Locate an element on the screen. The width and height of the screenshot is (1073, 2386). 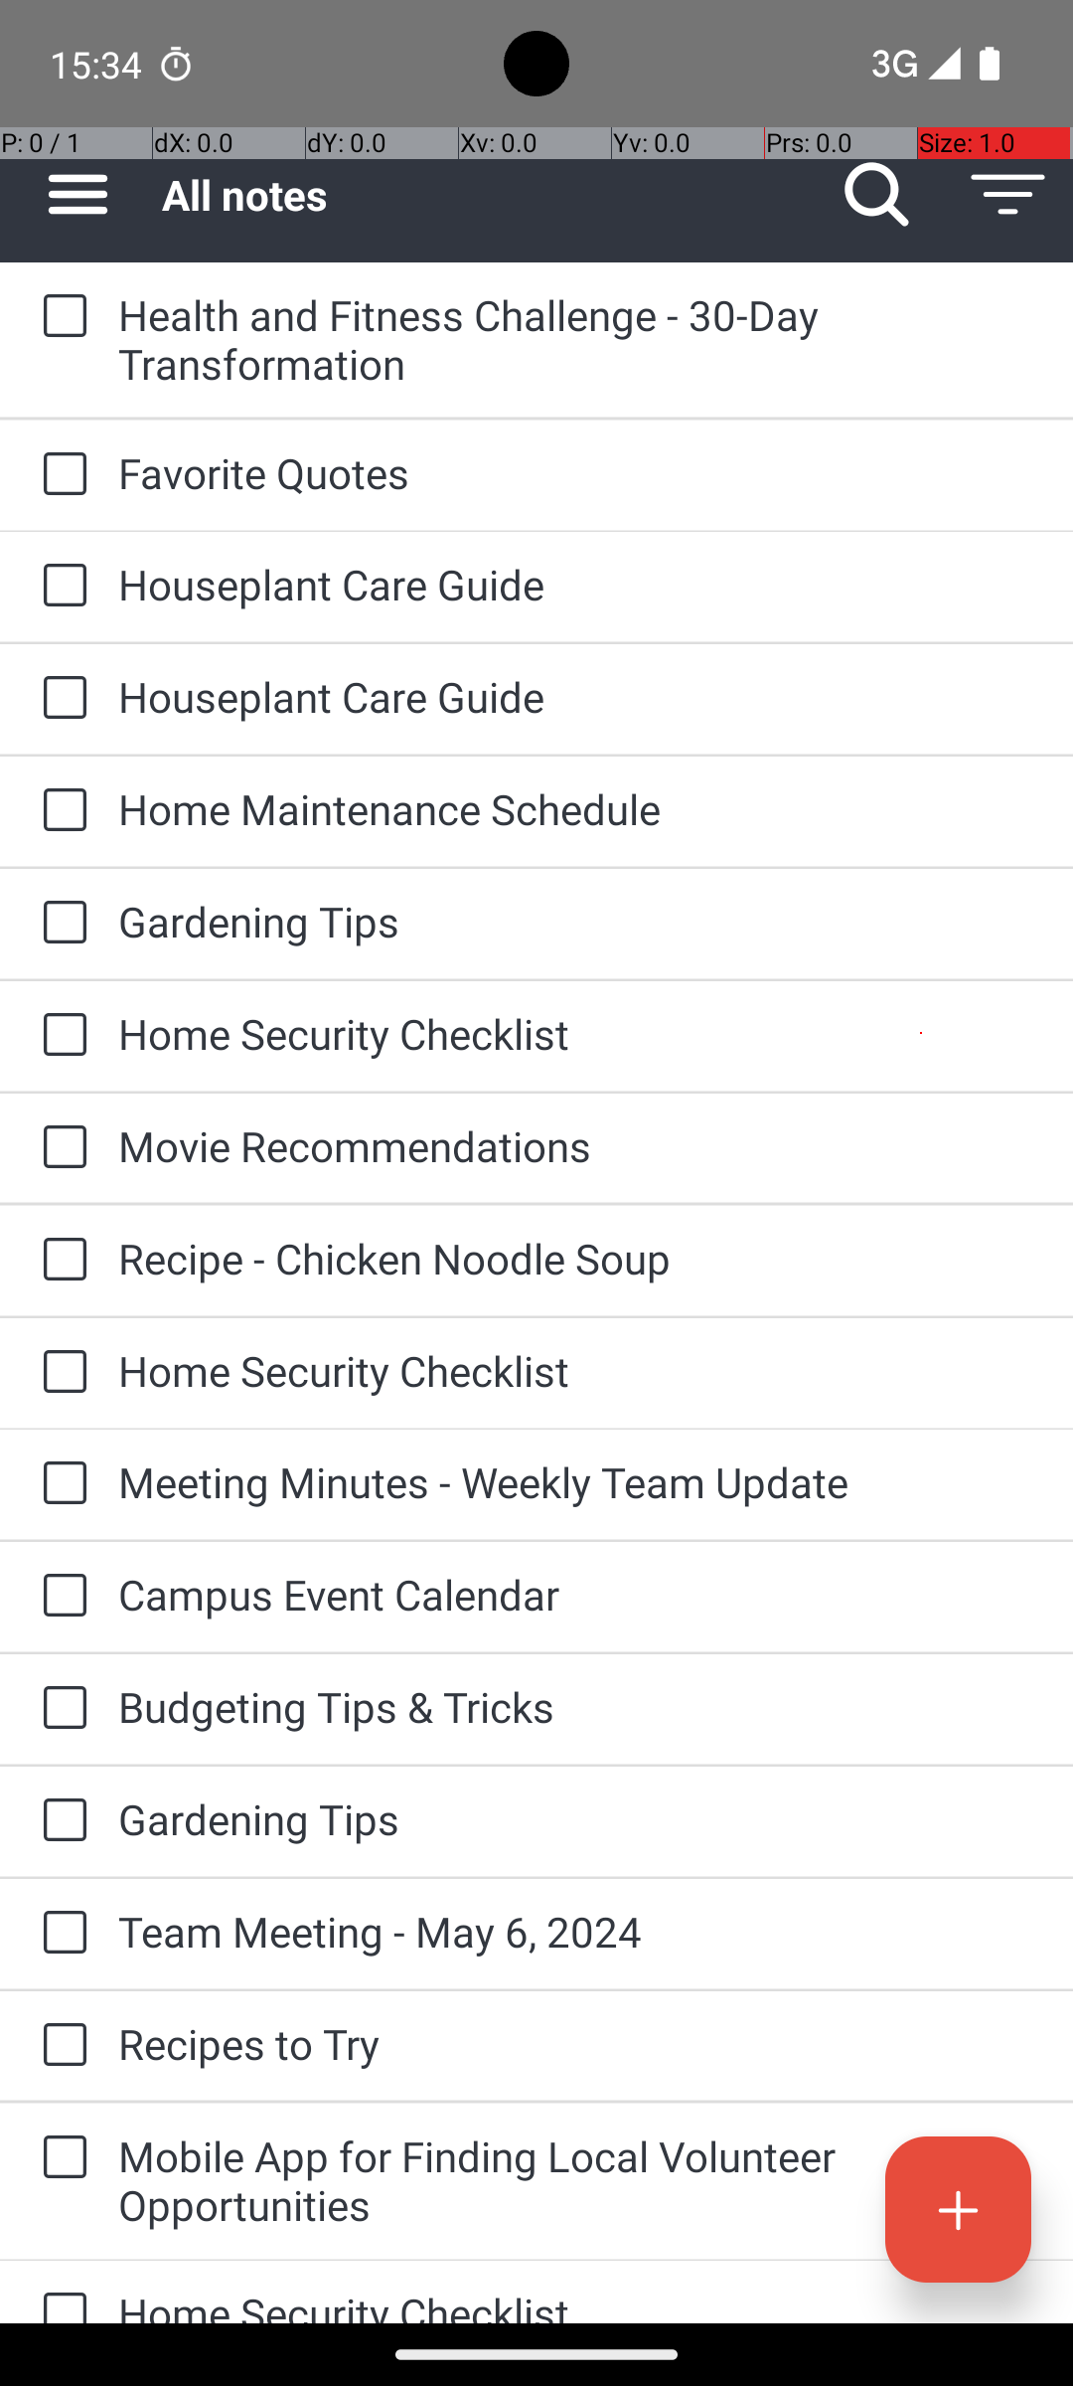
Favorite Quotes is located at coordinates (576, 473).